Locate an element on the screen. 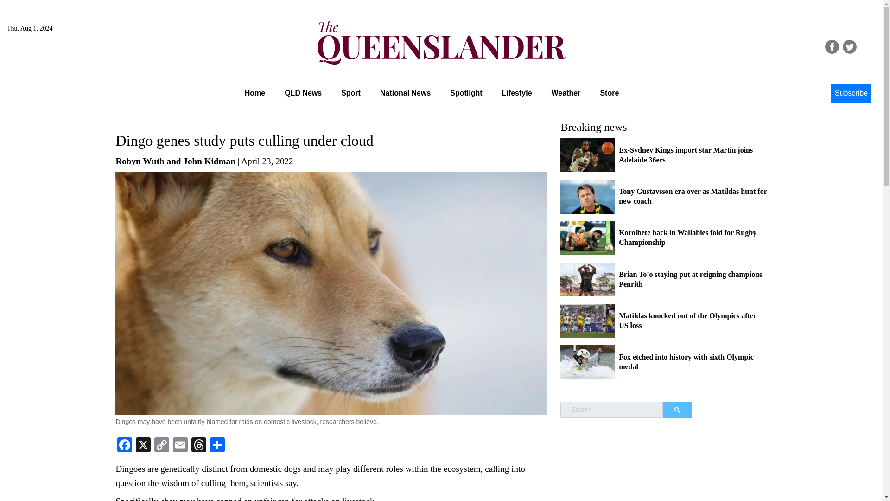 This screenshot has width=890, height=501. Advertisement is located at coordinates (664, 470).